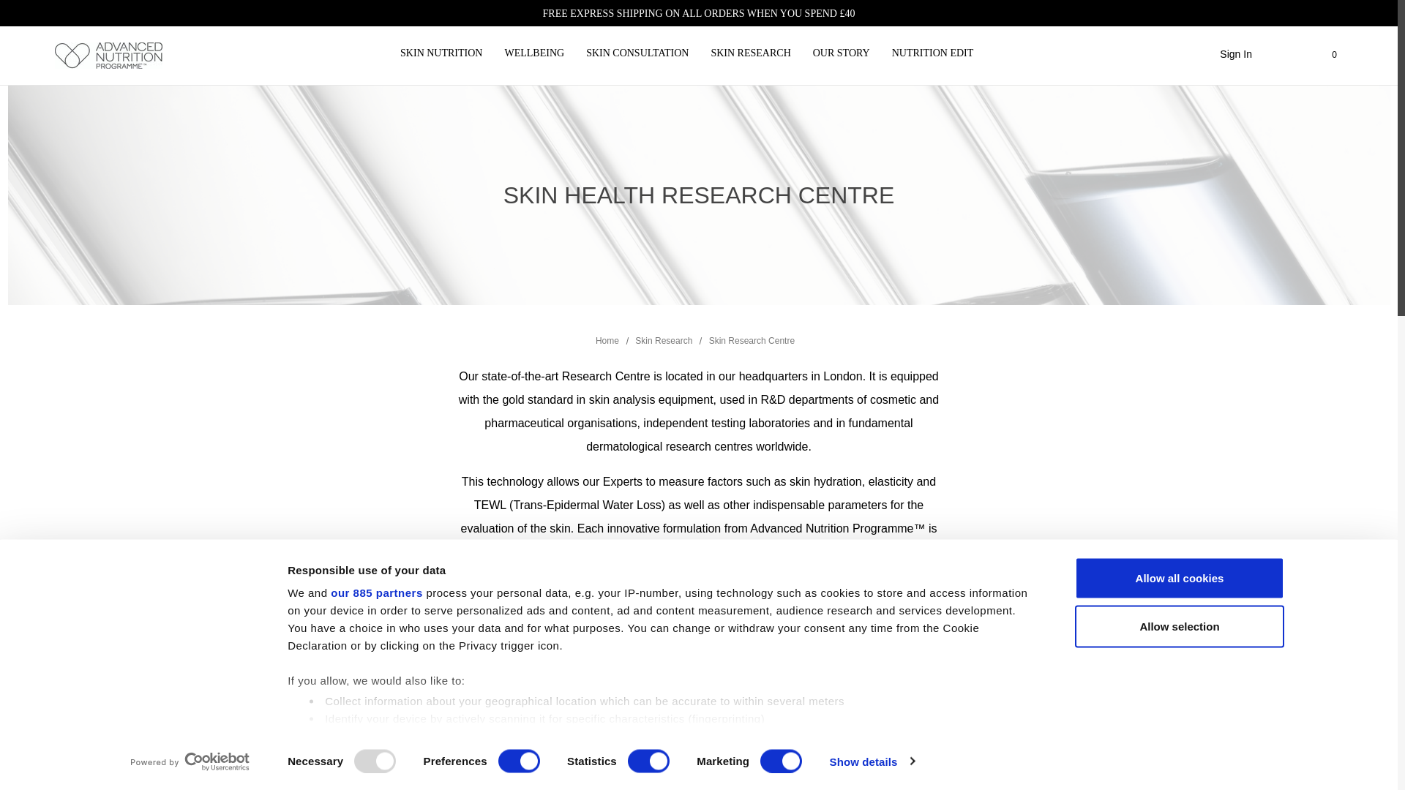 This screenshot has height=790, width=1405. Describe the element at coordinates (376, 592) in the screenshot. I see `our 885 partners` at that location.